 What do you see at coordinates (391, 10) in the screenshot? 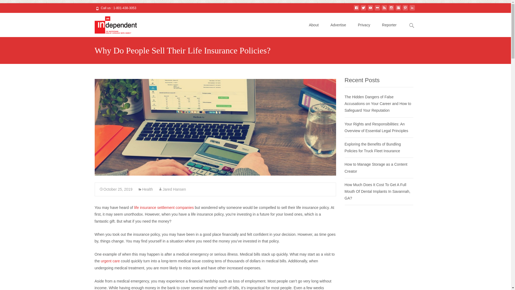
I see `instagram` at bounding box center [391, 10].